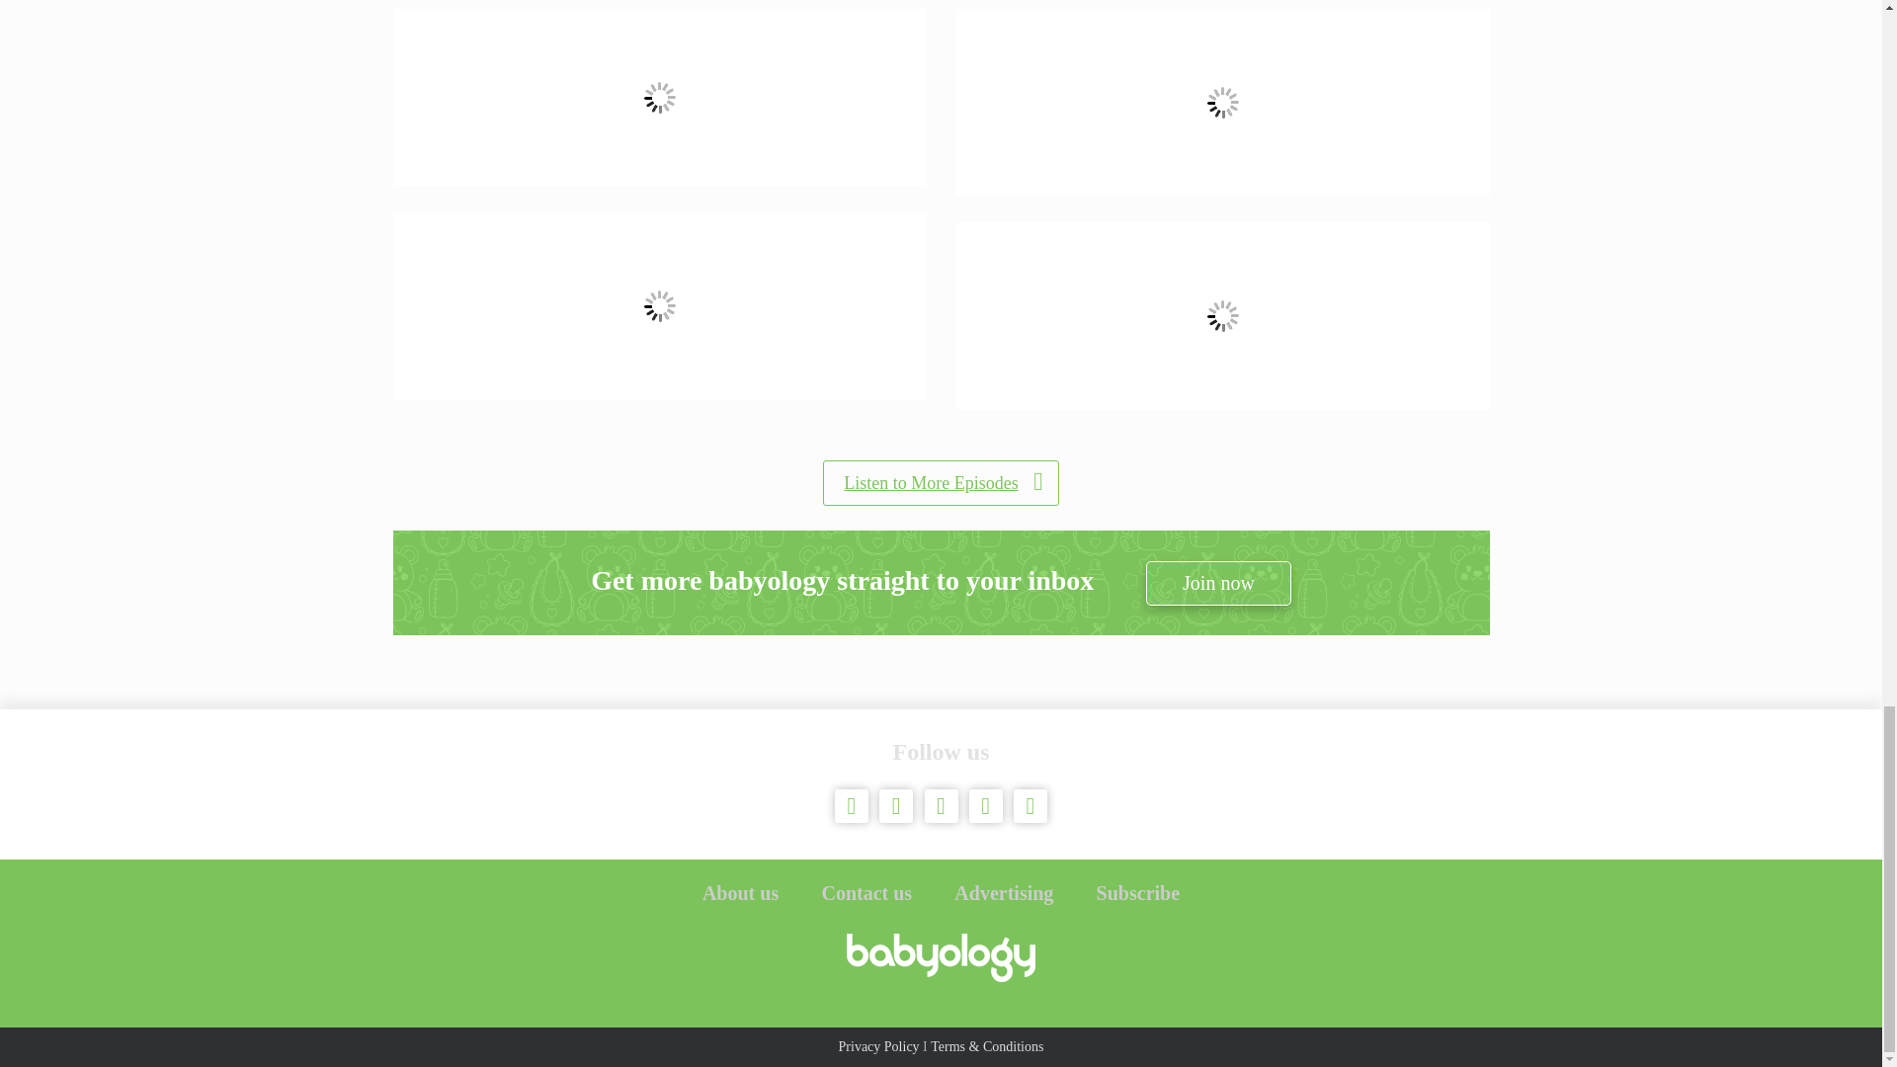 This screenshot has width=1897, height=1067. What do you see at coordinates (660, 97) in the screenshot?
I see `How to accept your post-baby body` at bounding box center [660, 97].